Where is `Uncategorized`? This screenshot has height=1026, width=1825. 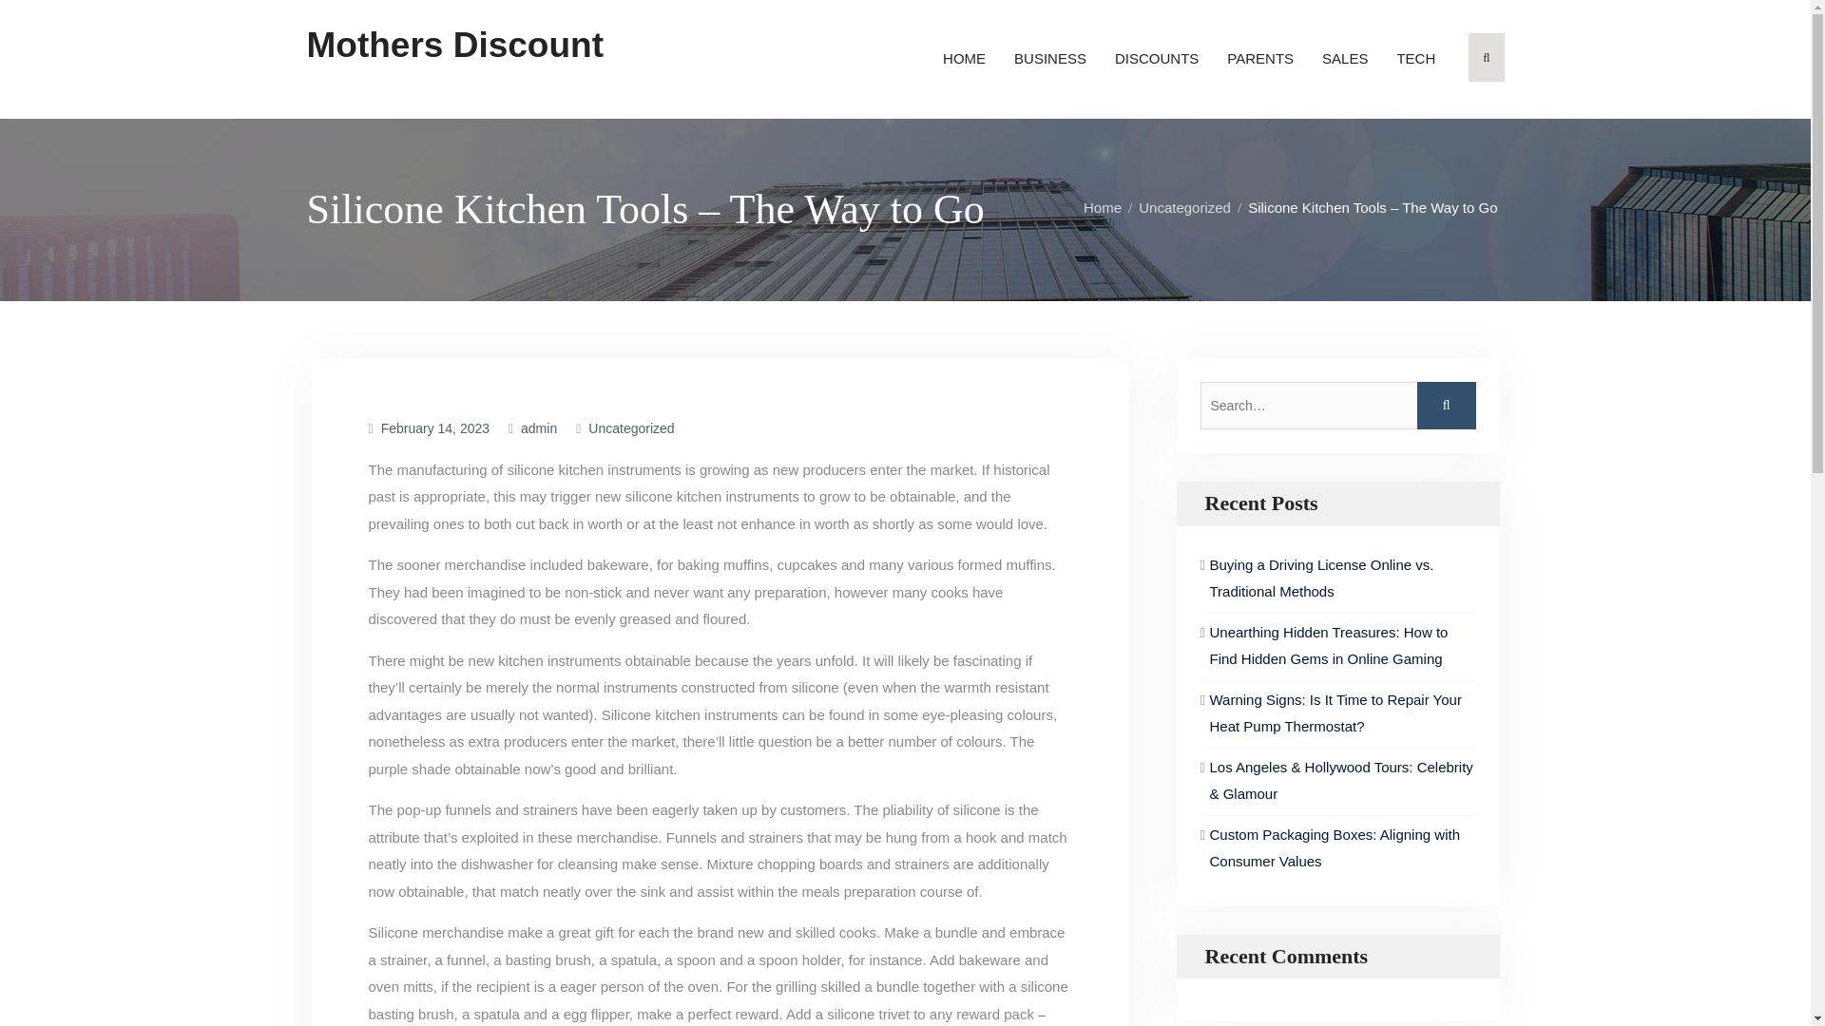
Uncategorized is located at coordinates (630, 427).